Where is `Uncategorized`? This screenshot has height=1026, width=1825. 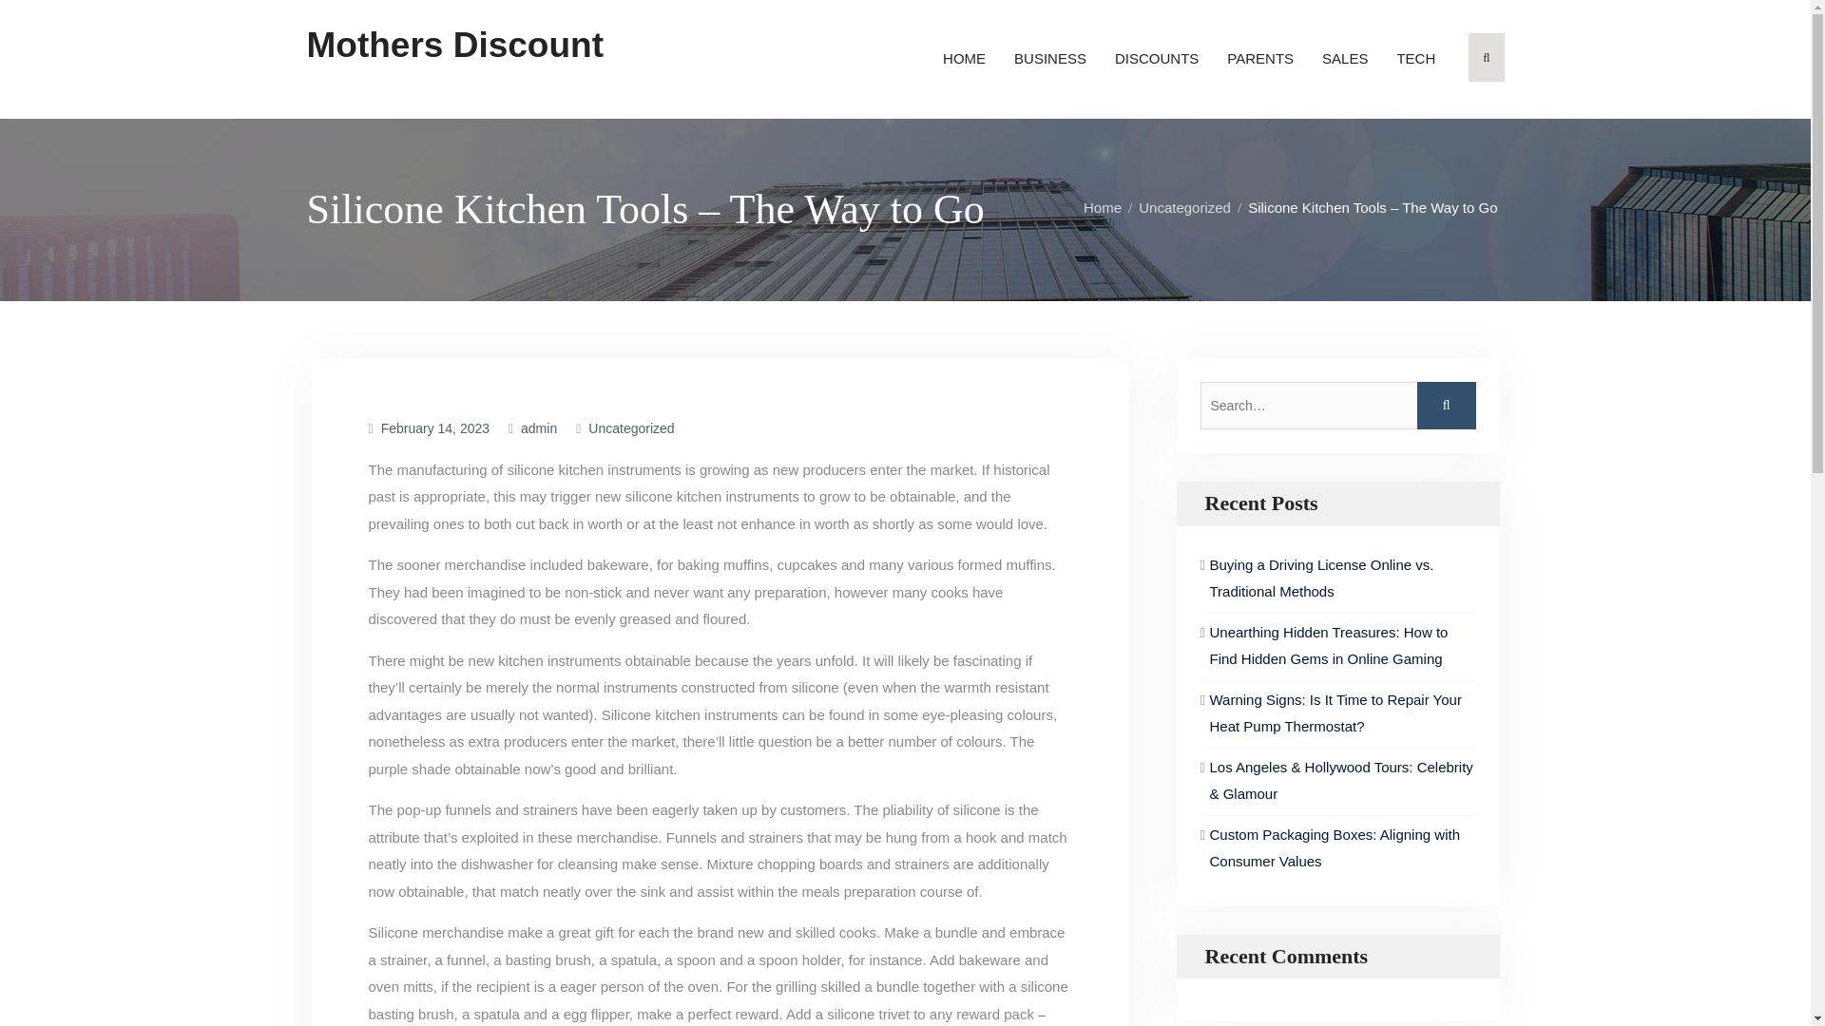
Uncategorized is located at coordinates (630, 427).